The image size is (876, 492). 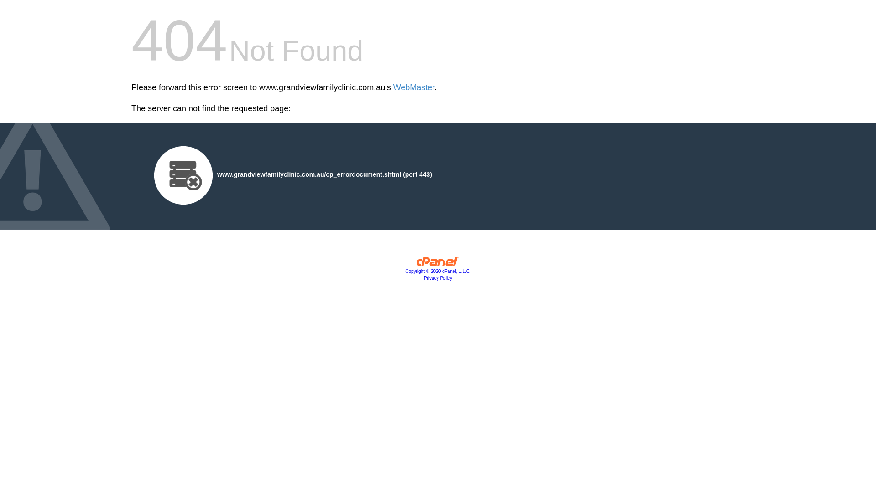 What do you see at coordinates (414, 87) in the screenshot?
I see `WebMaster` at bounding box center [414, 87].